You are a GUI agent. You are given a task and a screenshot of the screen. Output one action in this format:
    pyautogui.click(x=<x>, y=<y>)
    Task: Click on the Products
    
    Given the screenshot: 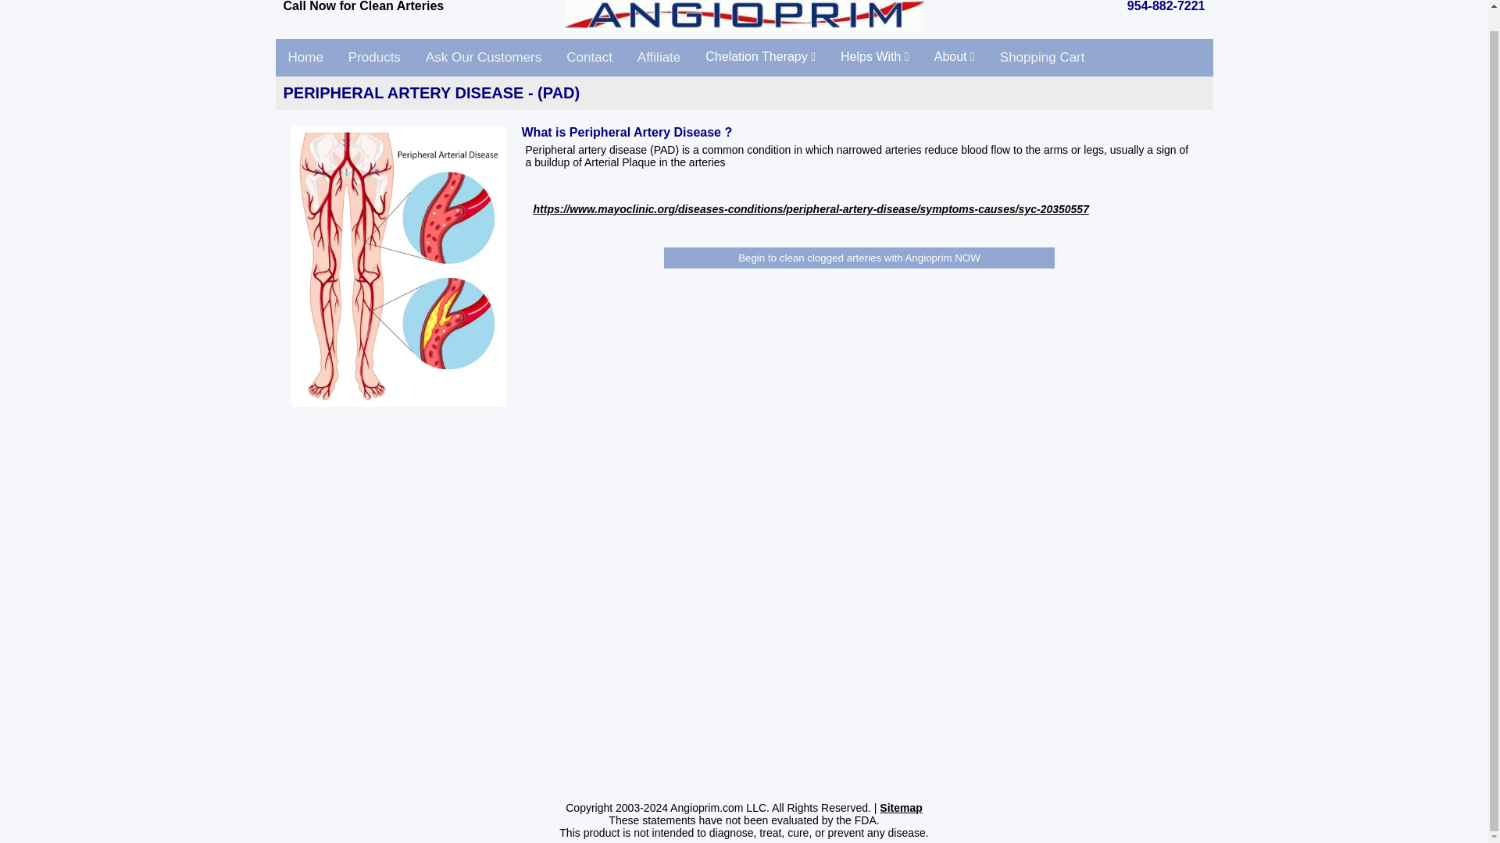 What is the action you would take?
    pyautogui.click(x=375, y=58)
    